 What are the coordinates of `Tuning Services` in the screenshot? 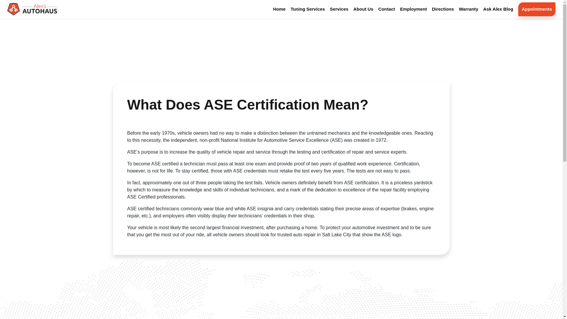 It's located at (308, 9).